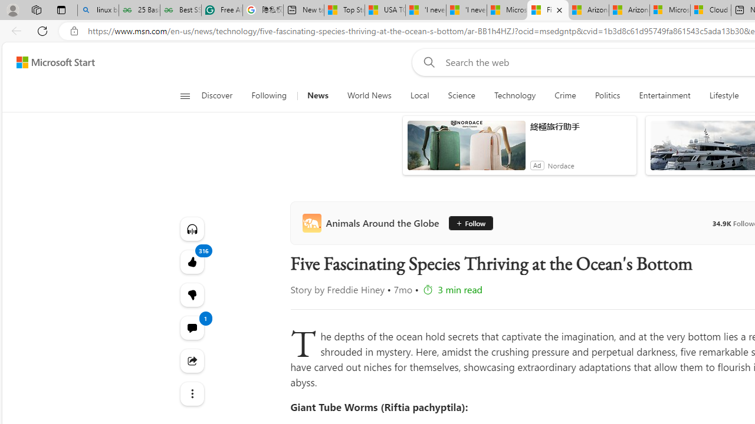  I want to click on Science, so click(461, 95).